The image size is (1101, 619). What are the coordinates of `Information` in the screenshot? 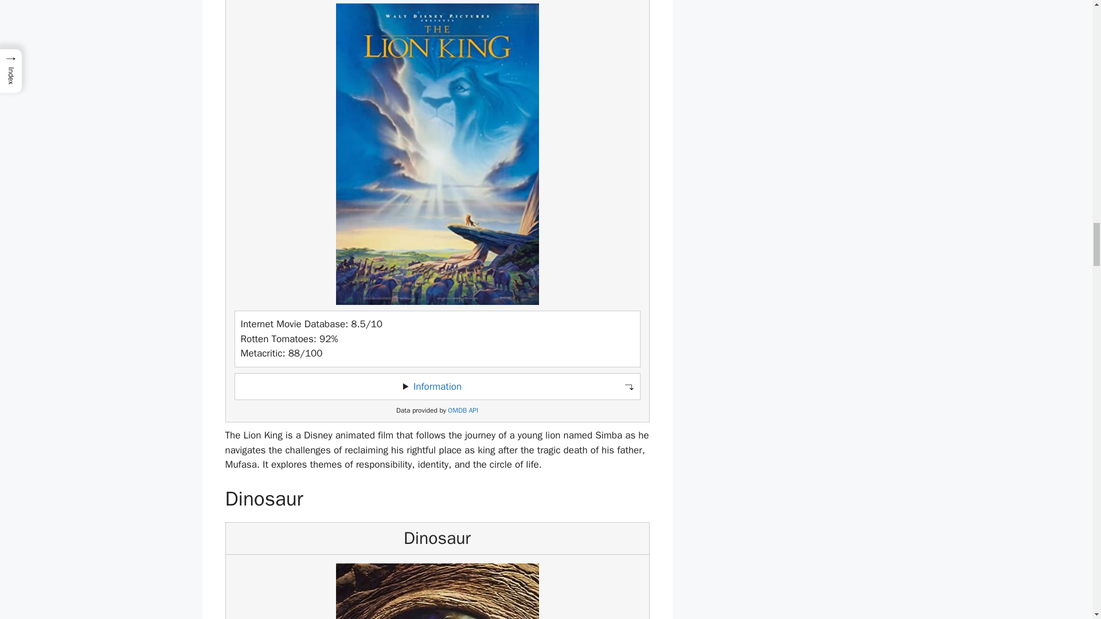 It's located at (437, 386).